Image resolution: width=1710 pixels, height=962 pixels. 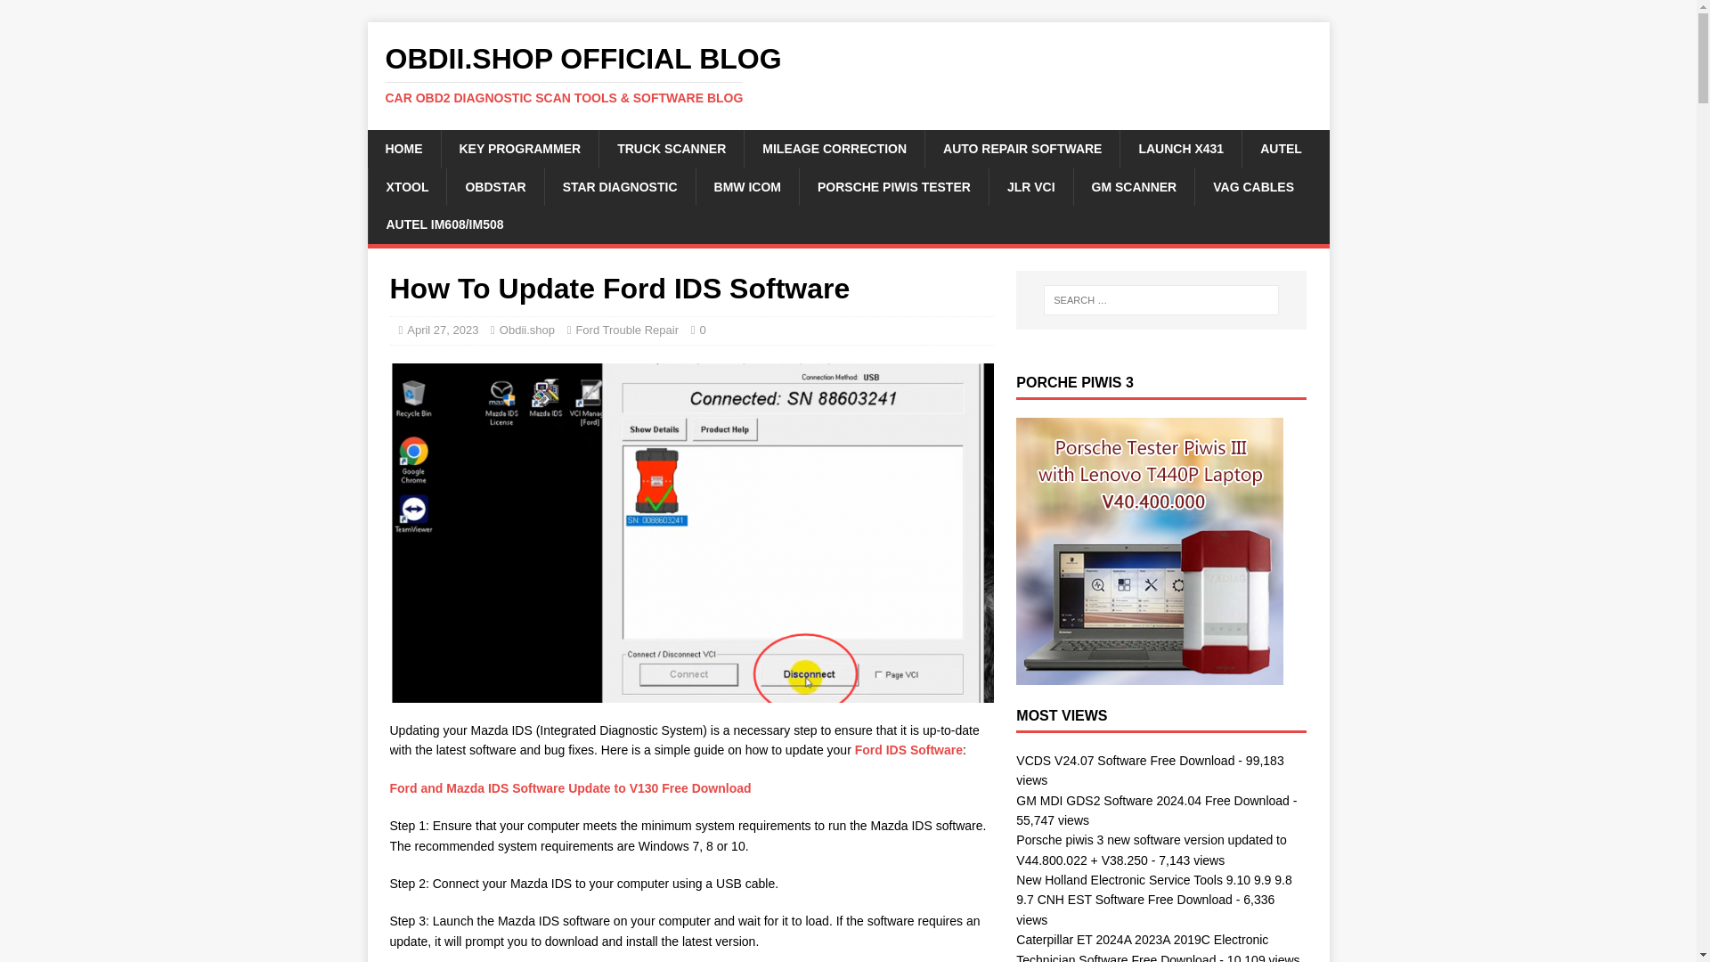 I want to click on PORSCHE PIWIS TESTER, so click(x=892, y=187).